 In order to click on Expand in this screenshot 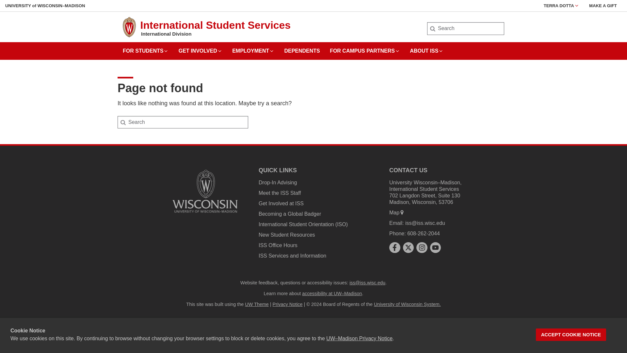, I will do `click(397, 51)`.